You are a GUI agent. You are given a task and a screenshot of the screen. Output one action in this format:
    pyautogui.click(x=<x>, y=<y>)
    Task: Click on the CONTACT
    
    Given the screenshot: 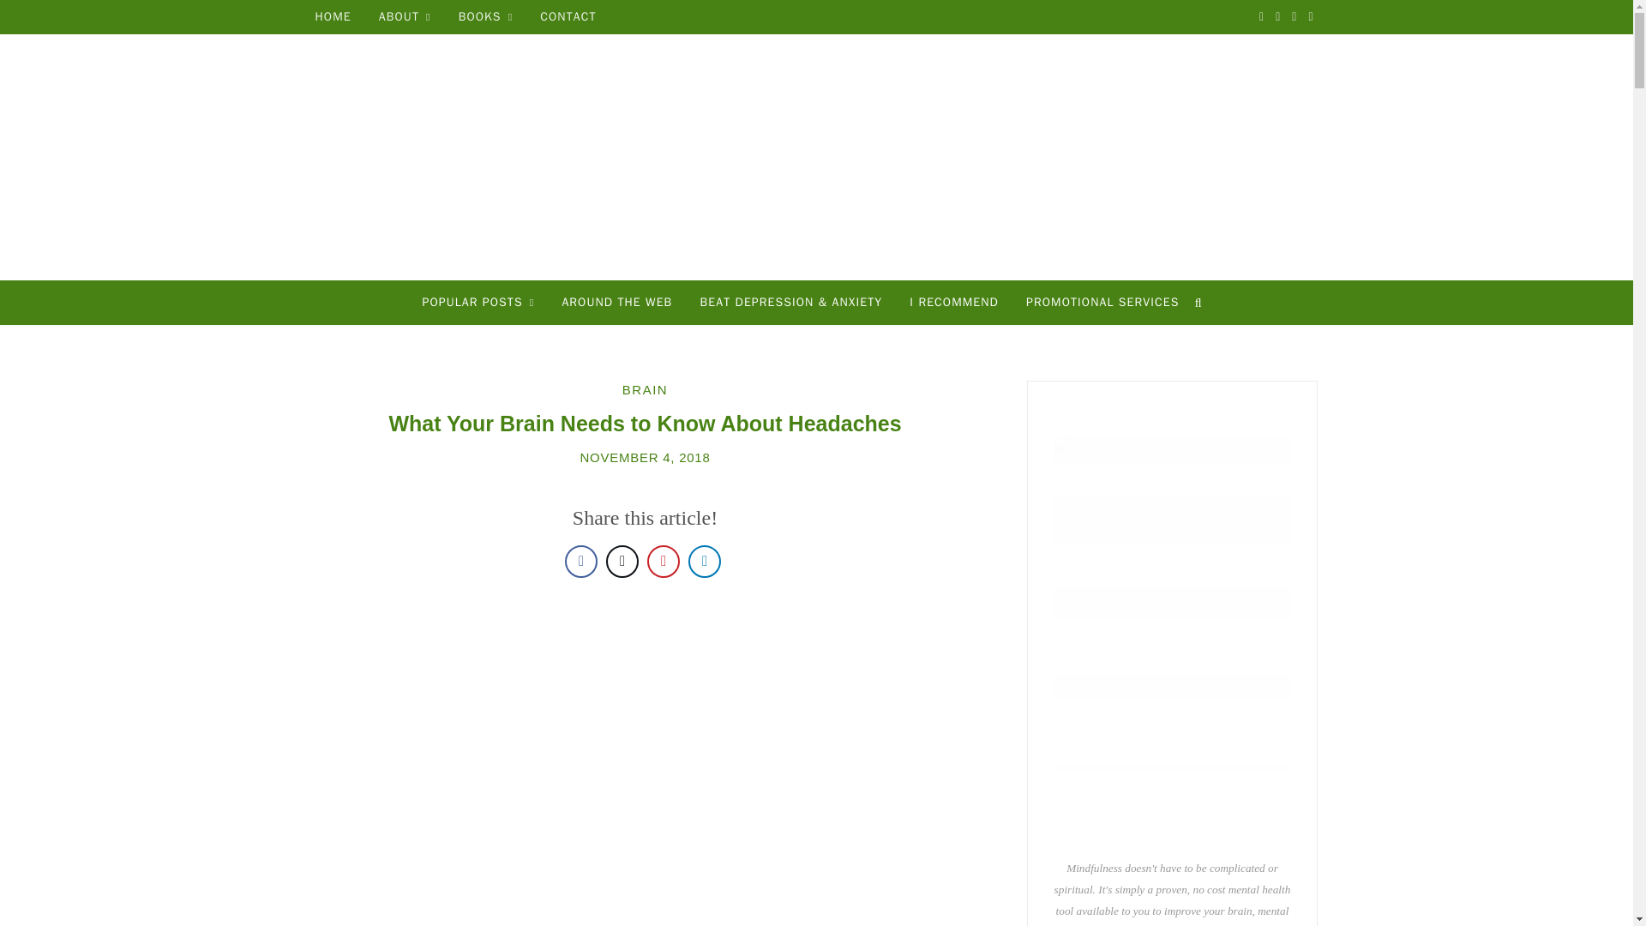 What is the action you would take?
    pyautogui.click(x=568, y=17)
    